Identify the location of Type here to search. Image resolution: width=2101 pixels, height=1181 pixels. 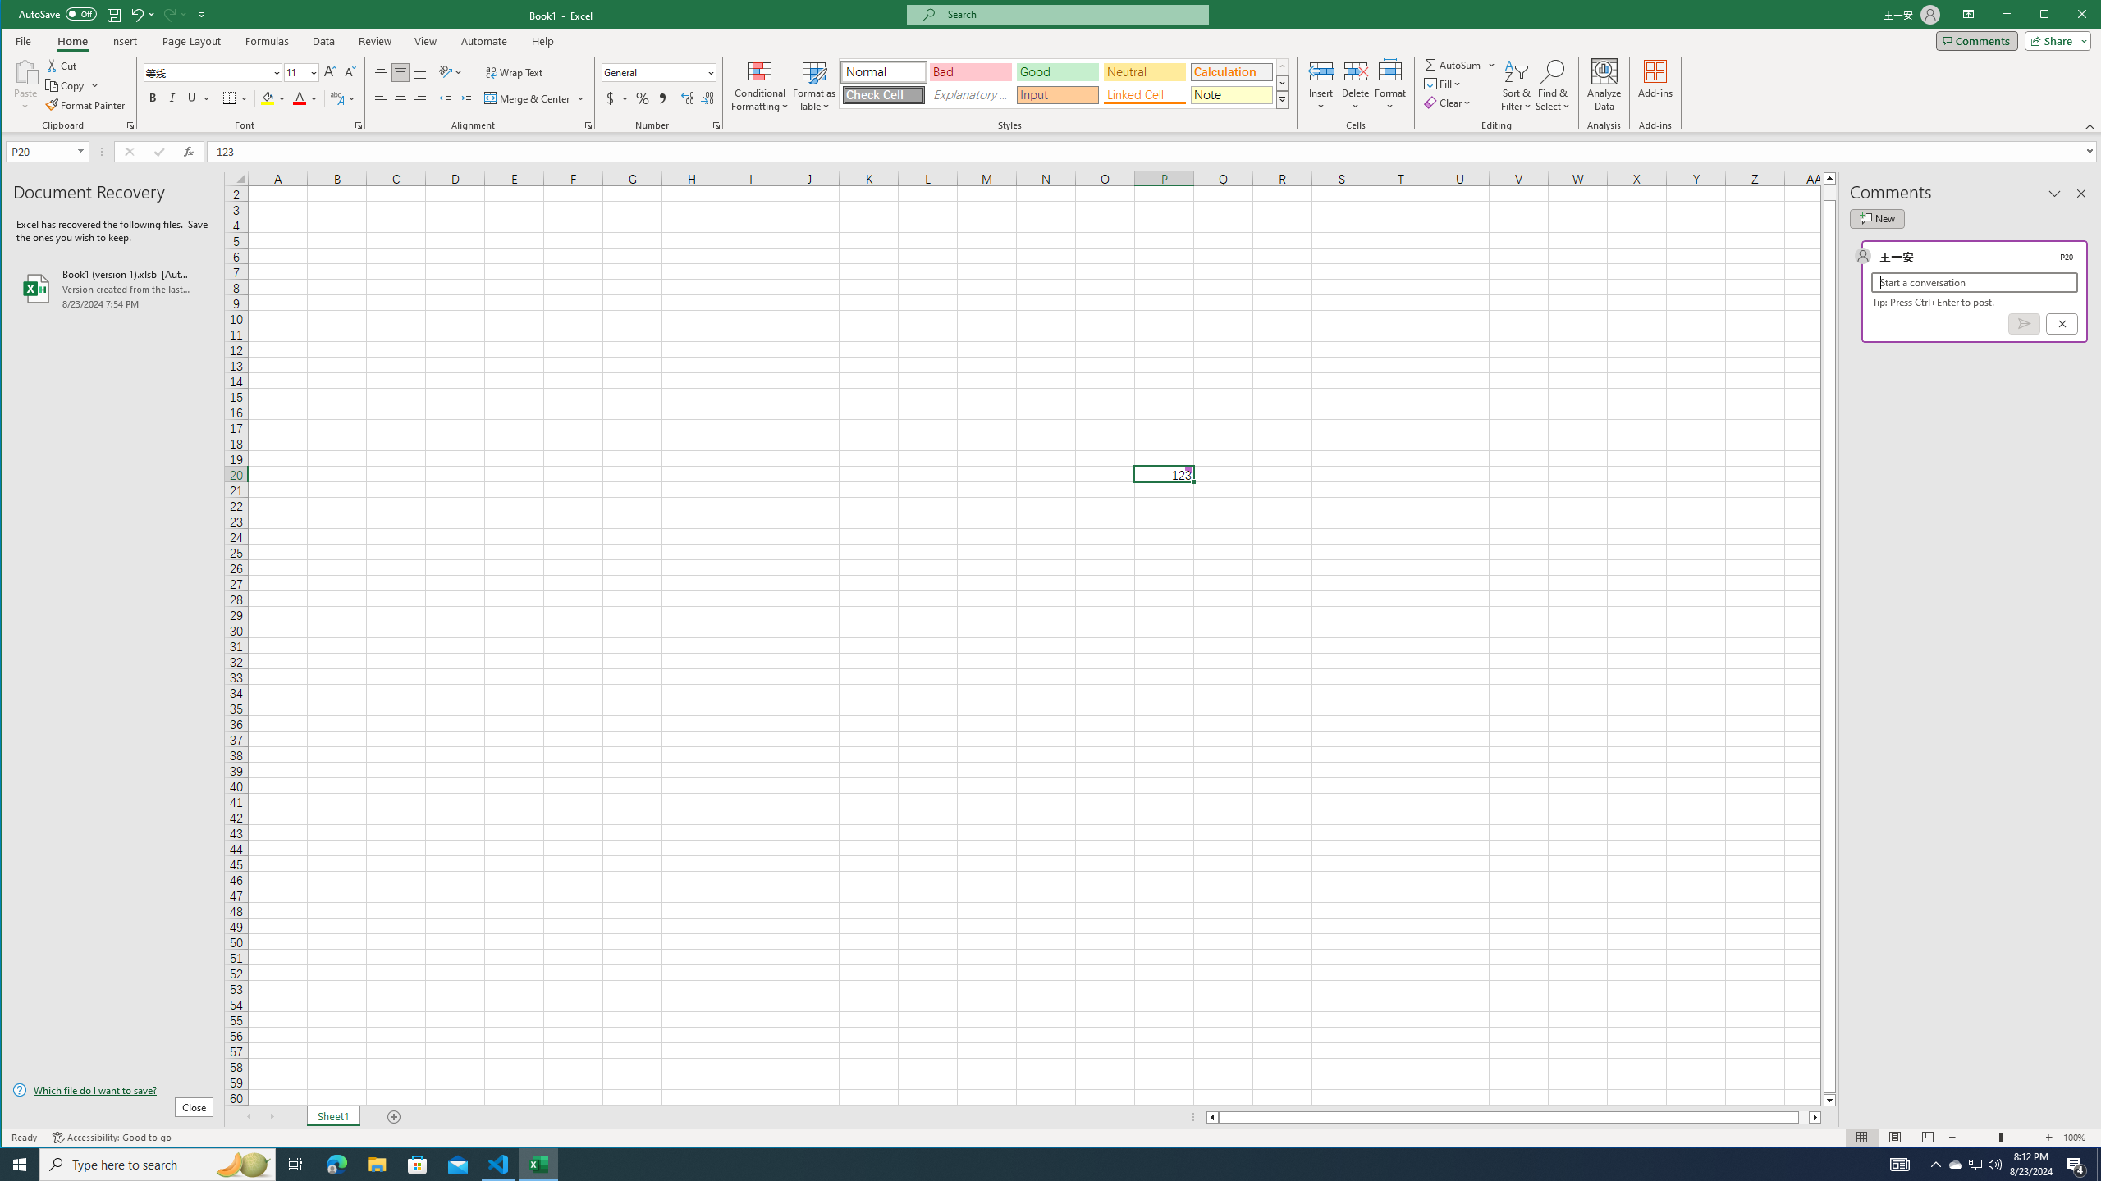
(158, 1165).